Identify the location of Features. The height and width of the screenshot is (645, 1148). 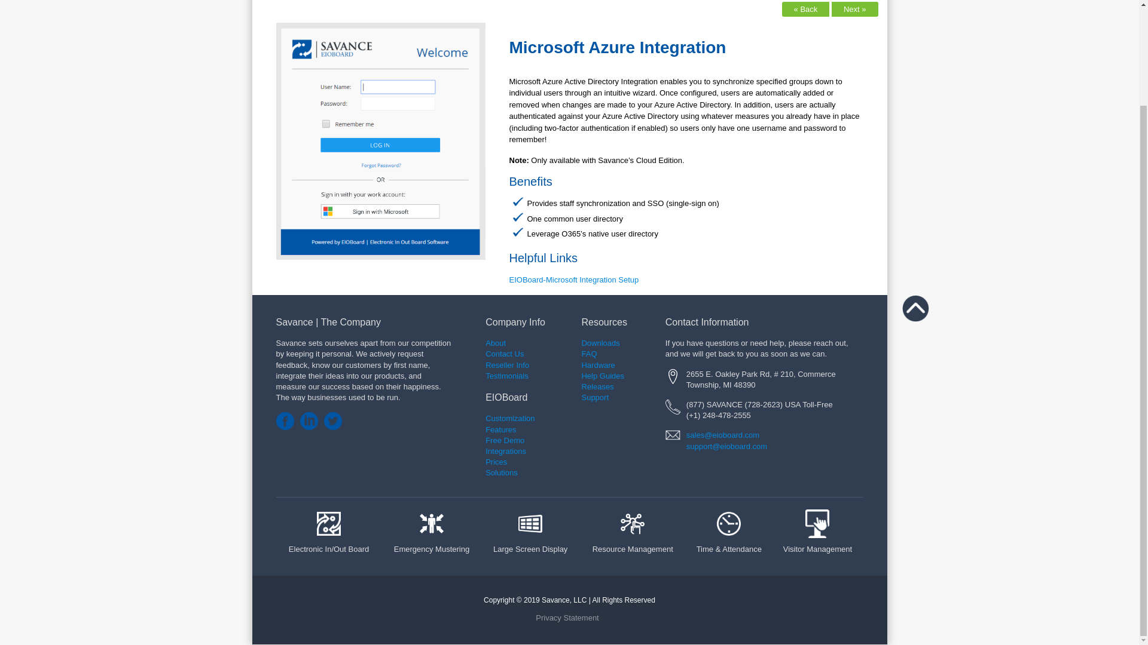
(510, 435).